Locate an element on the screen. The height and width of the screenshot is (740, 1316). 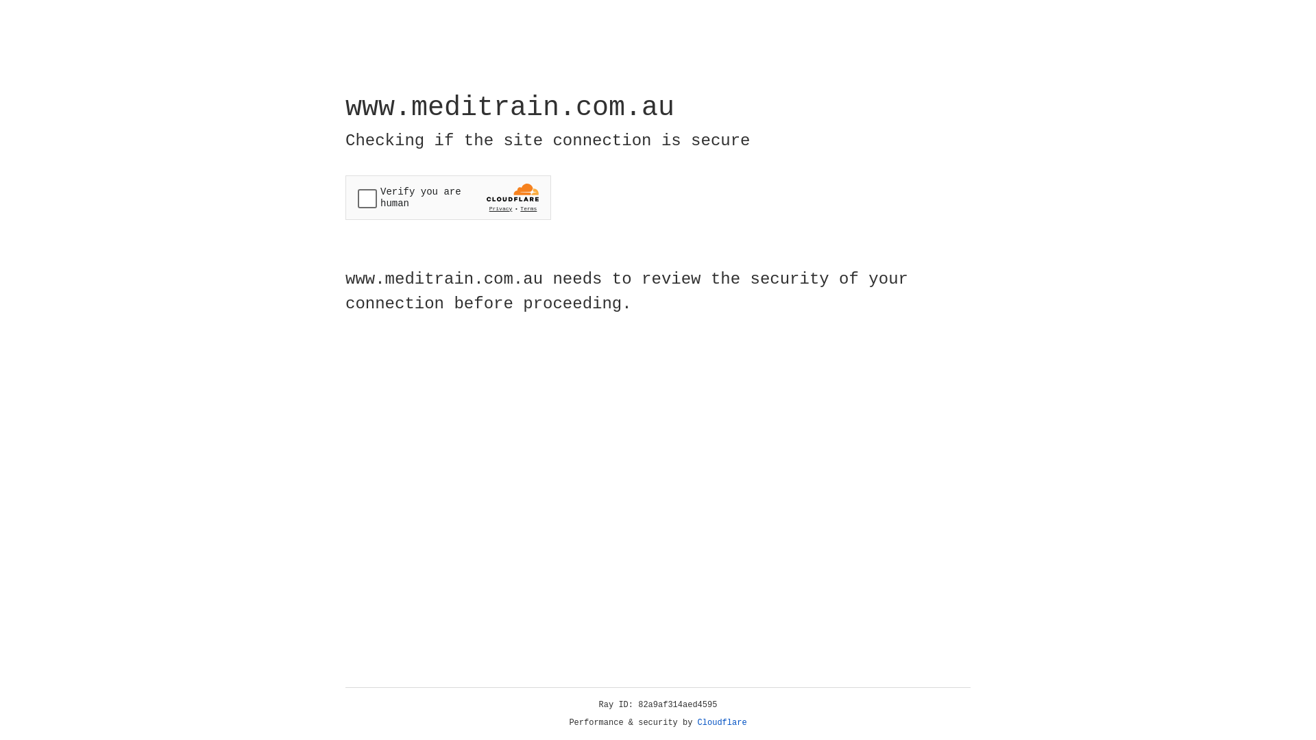
Widget containing a Cloudflare security challenge is located at coordinates (448, 197).